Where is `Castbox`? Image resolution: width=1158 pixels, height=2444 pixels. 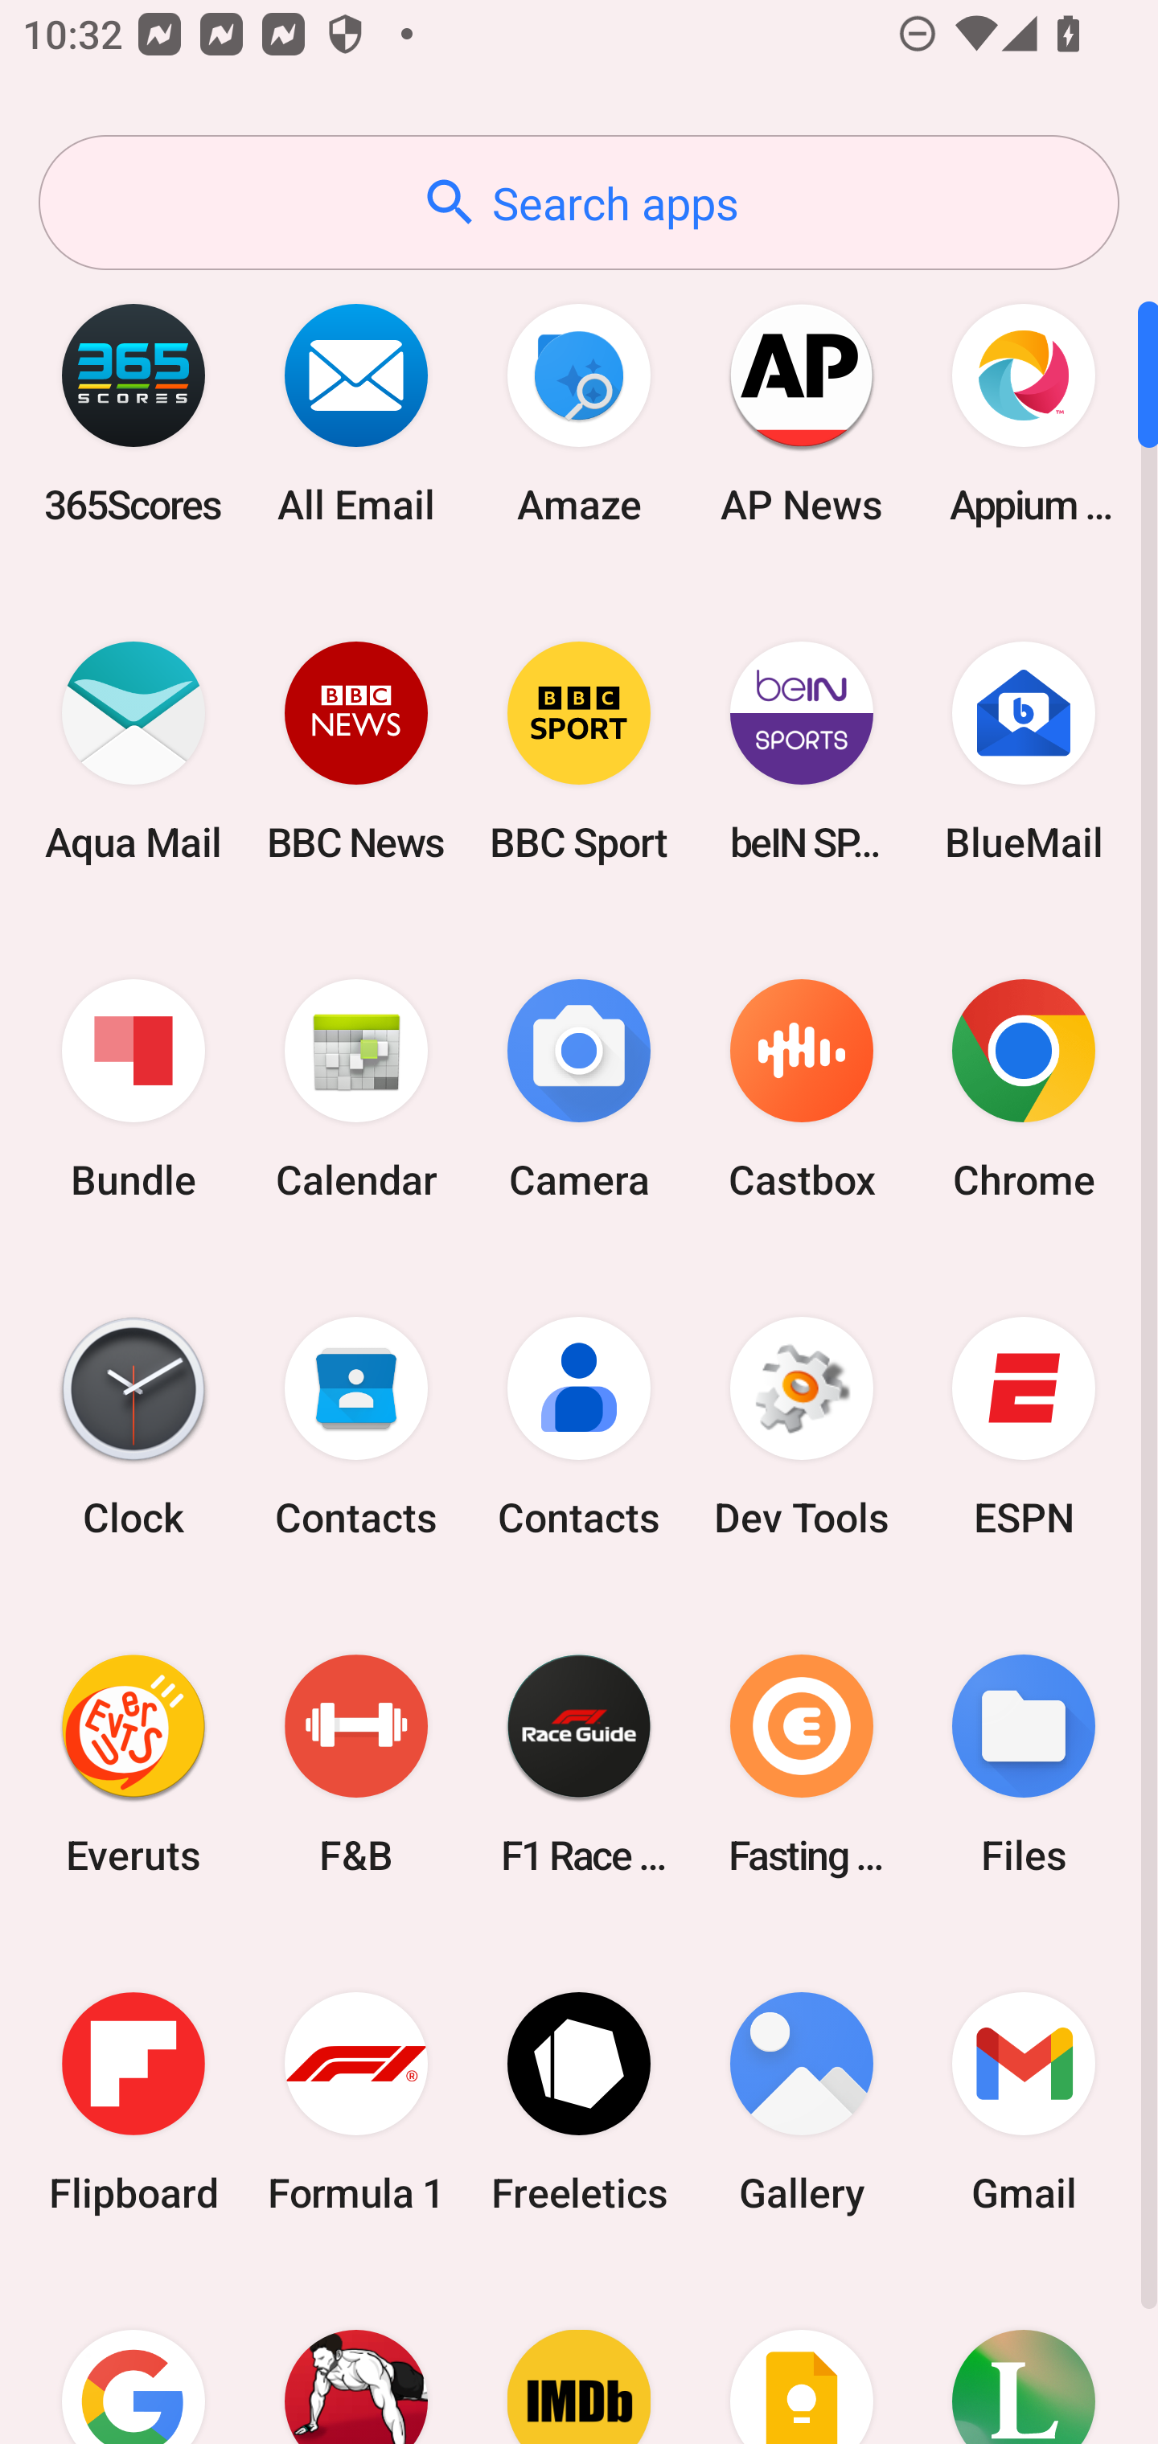 Castbox is located at coordinates (801, 1090).